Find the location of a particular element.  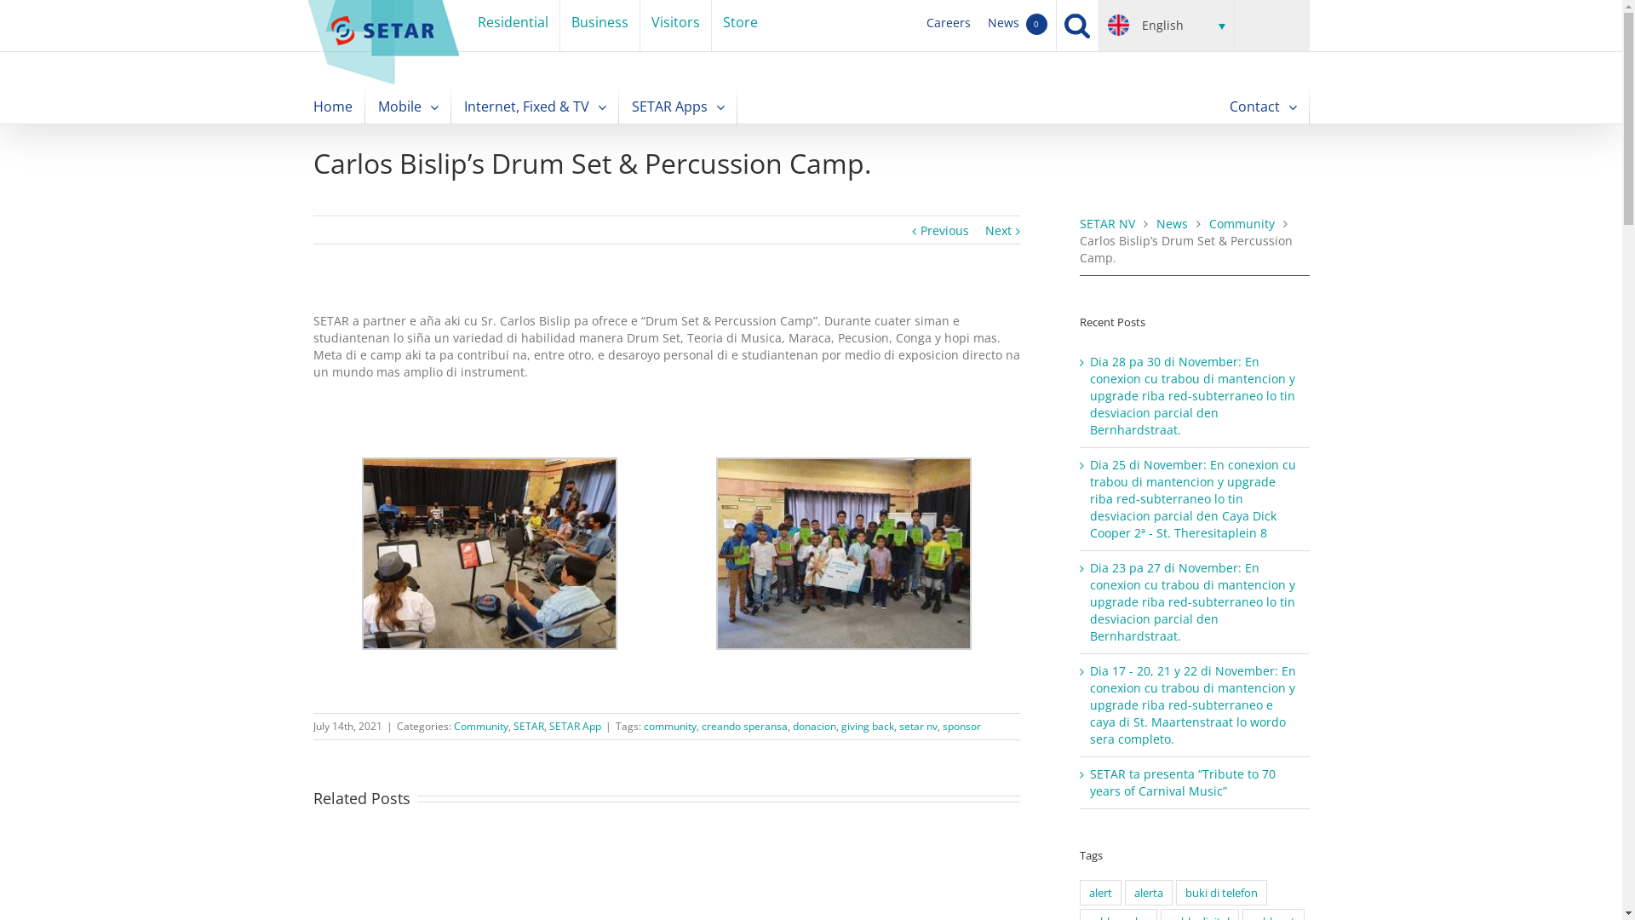

News 0 is located at coordinates (1018, 26).